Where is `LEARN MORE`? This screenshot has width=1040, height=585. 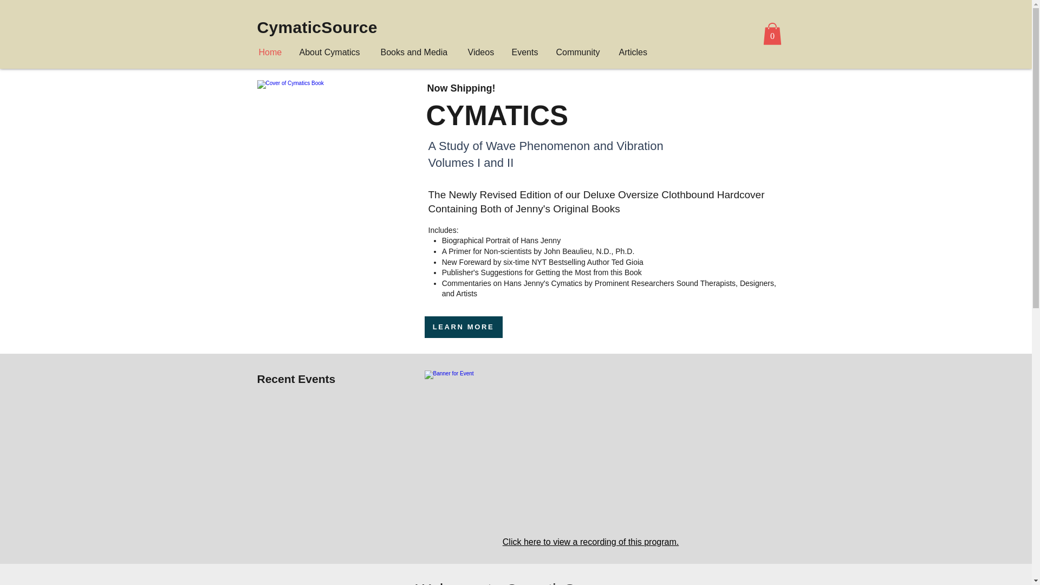
LEARN MORE is located at coordinates (463, 327).